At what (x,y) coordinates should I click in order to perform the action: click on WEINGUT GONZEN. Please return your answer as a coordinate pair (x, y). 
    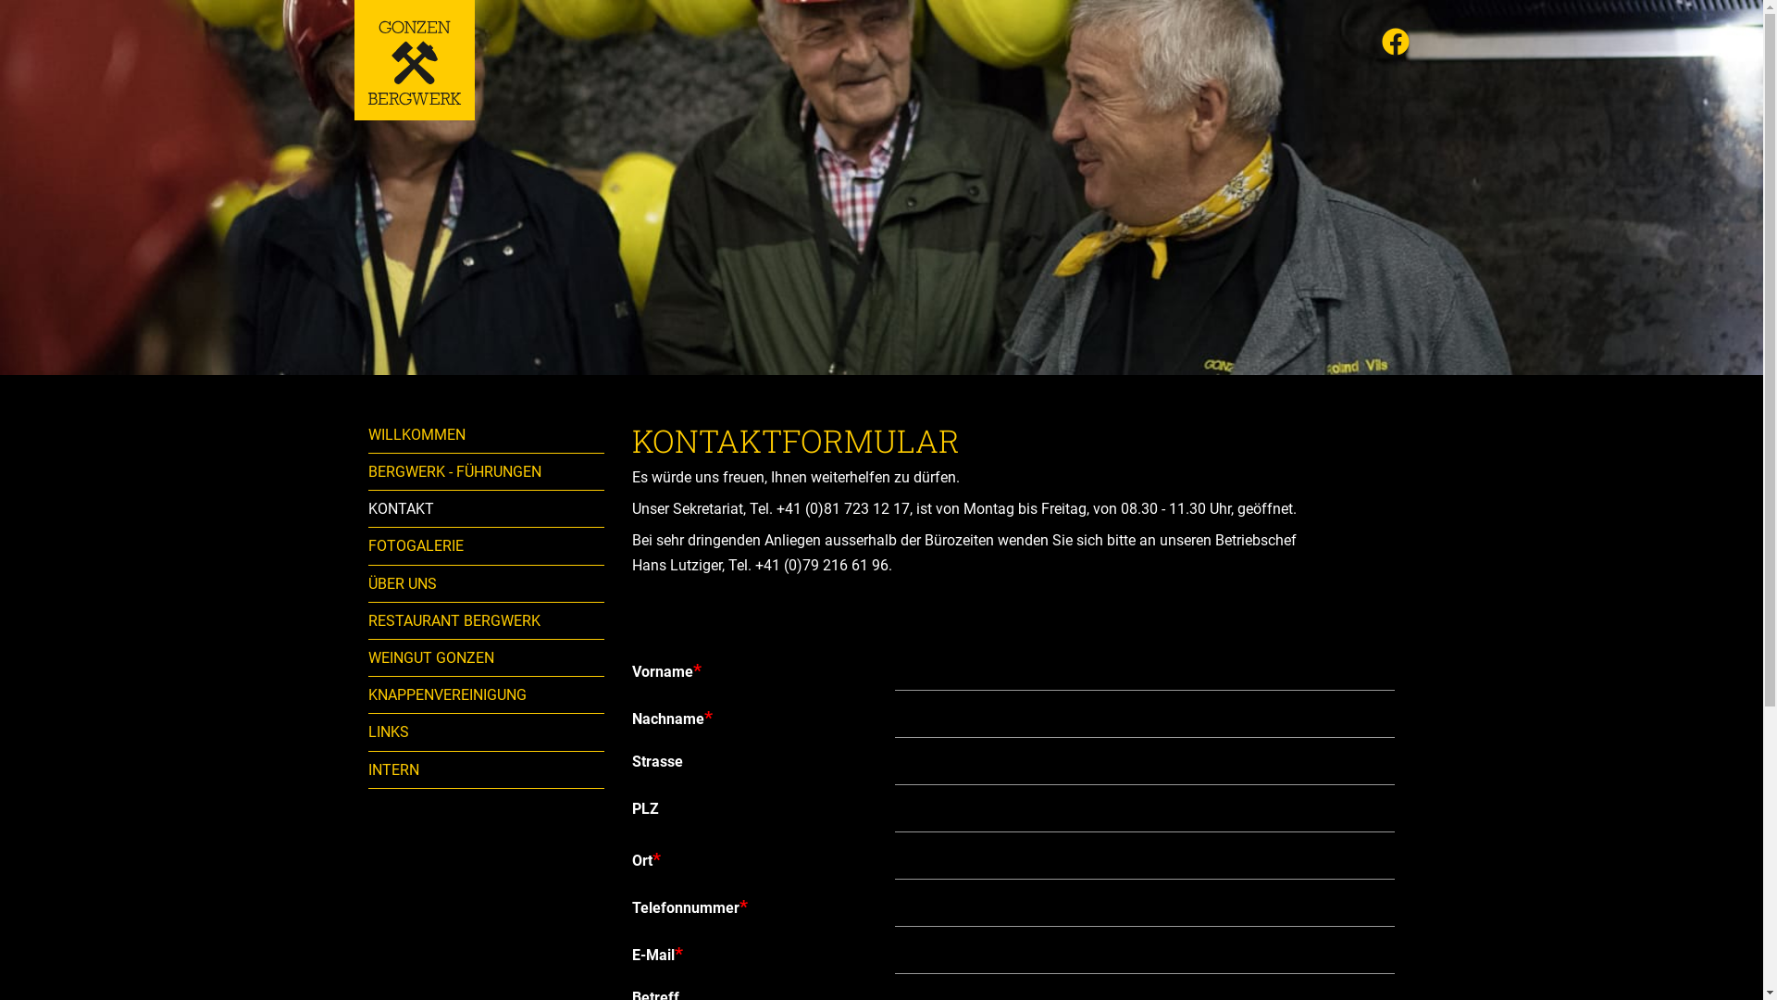
    Looking at the image, I should click on (487, 657).